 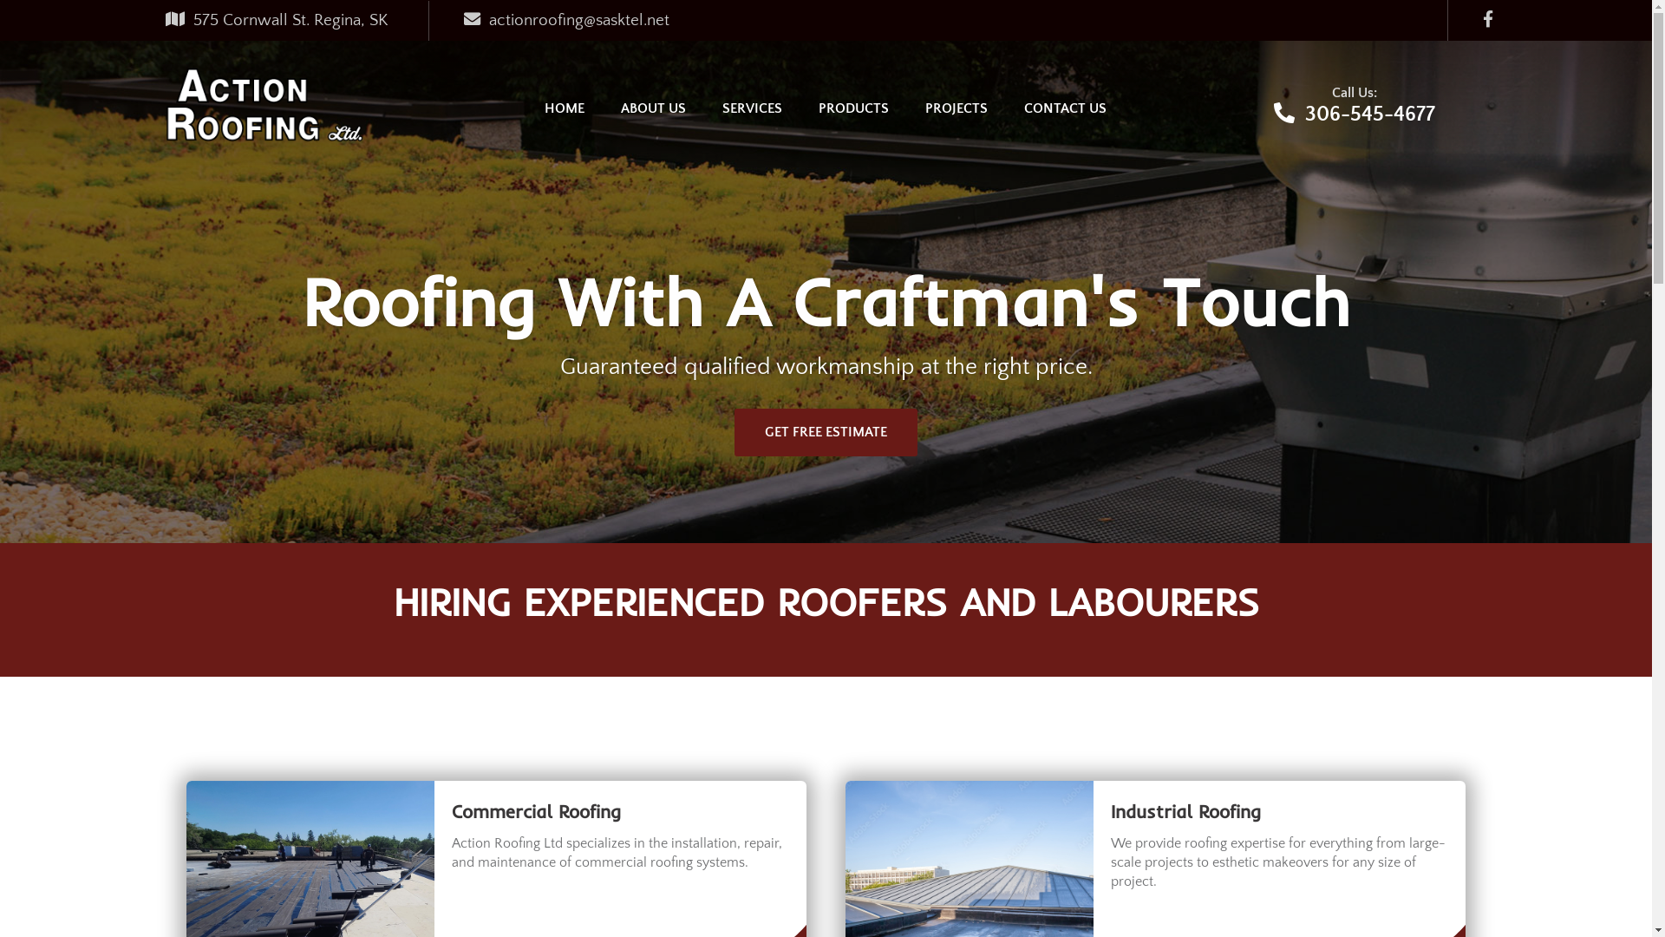 What do you see at coordinates (579, 19) in the screenshot?
I see `actionroofing@sasktel.net` at bounding box center [579, 19].